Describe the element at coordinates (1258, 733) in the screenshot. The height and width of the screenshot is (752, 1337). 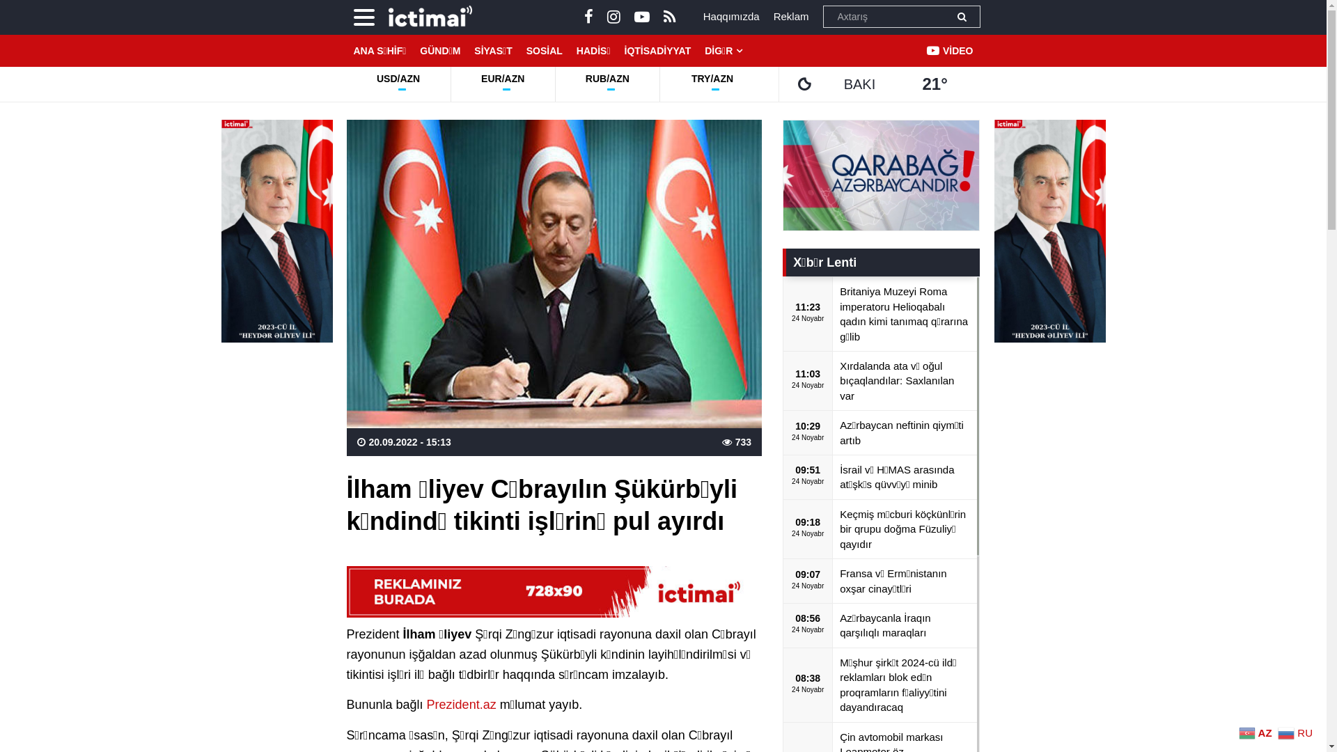
I see `AZ` at that location.